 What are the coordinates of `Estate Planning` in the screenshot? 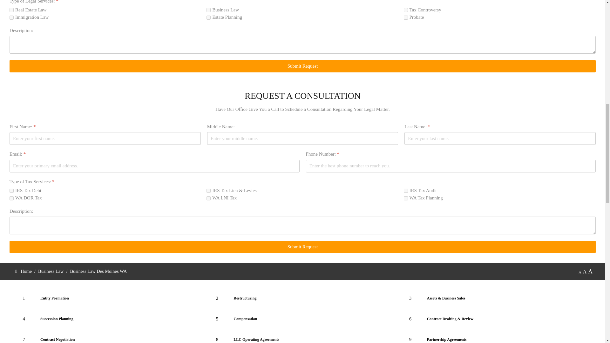 It's located at (208, 17).